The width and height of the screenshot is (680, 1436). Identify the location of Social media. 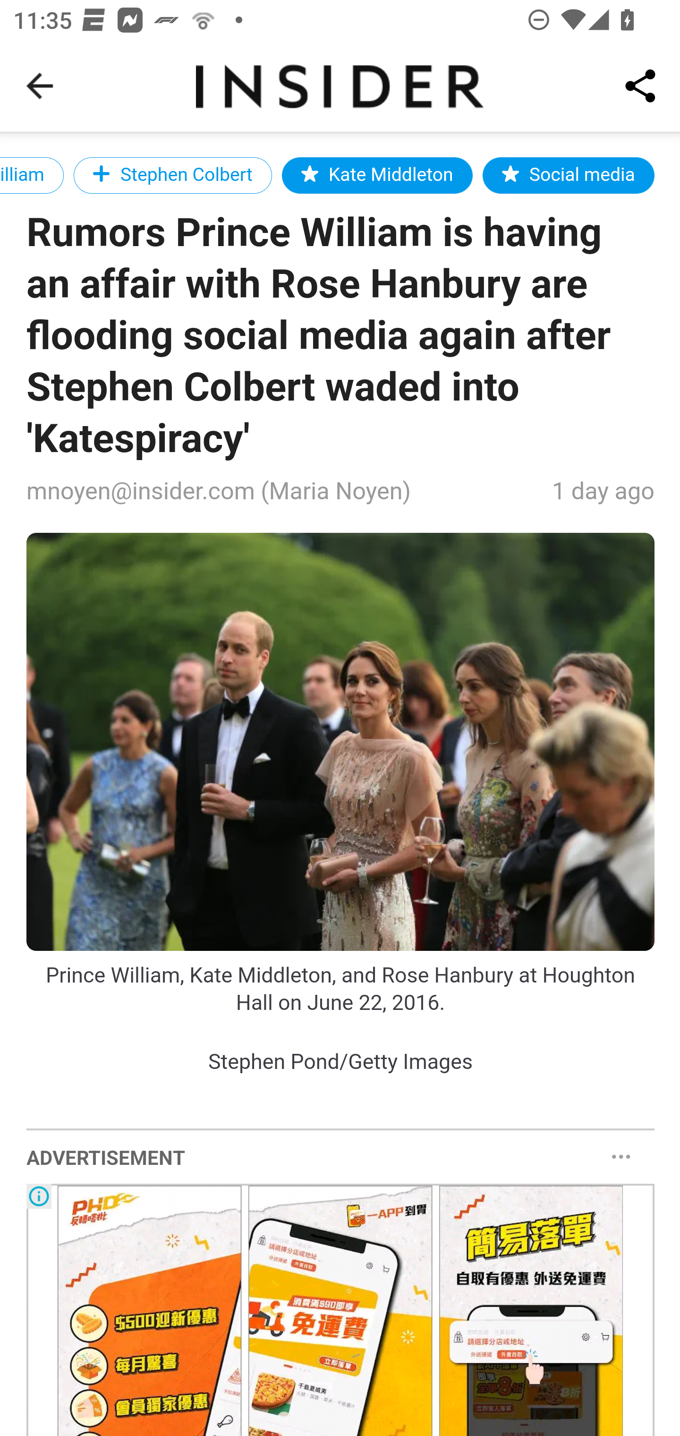
(569, 175).